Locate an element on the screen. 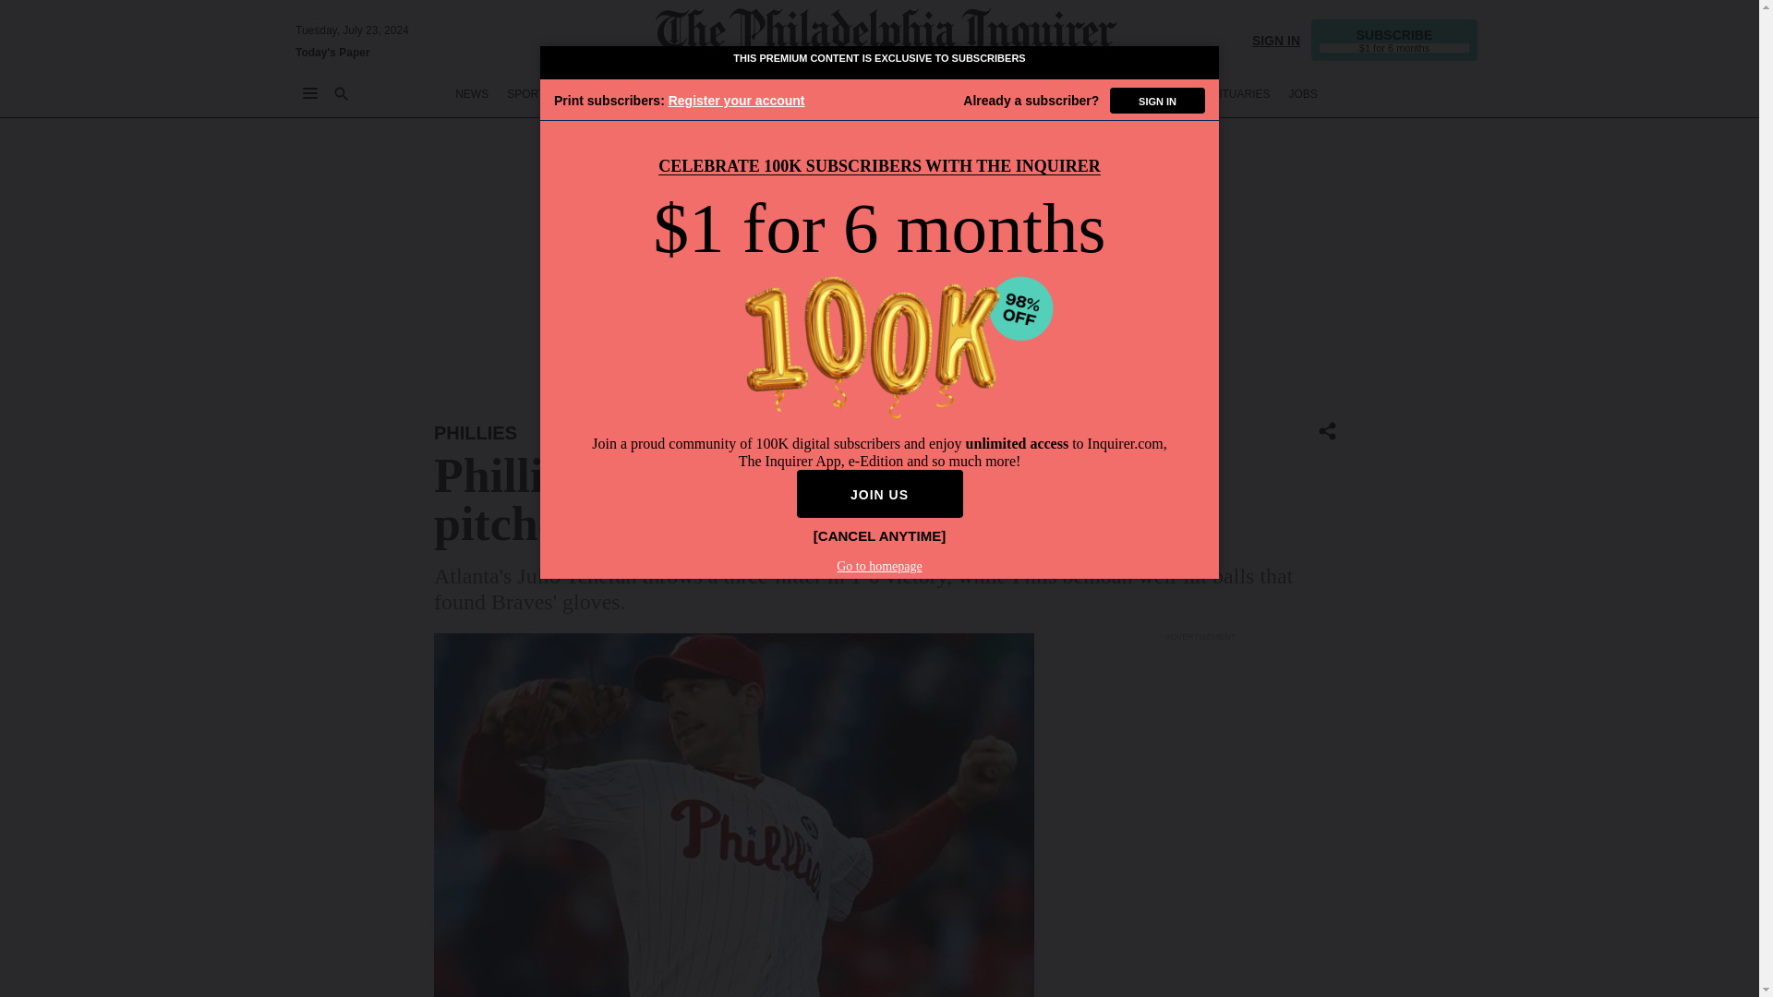 This screenshot has width=1773, height=997. Share Icon is located at coordinates (1328, 432).